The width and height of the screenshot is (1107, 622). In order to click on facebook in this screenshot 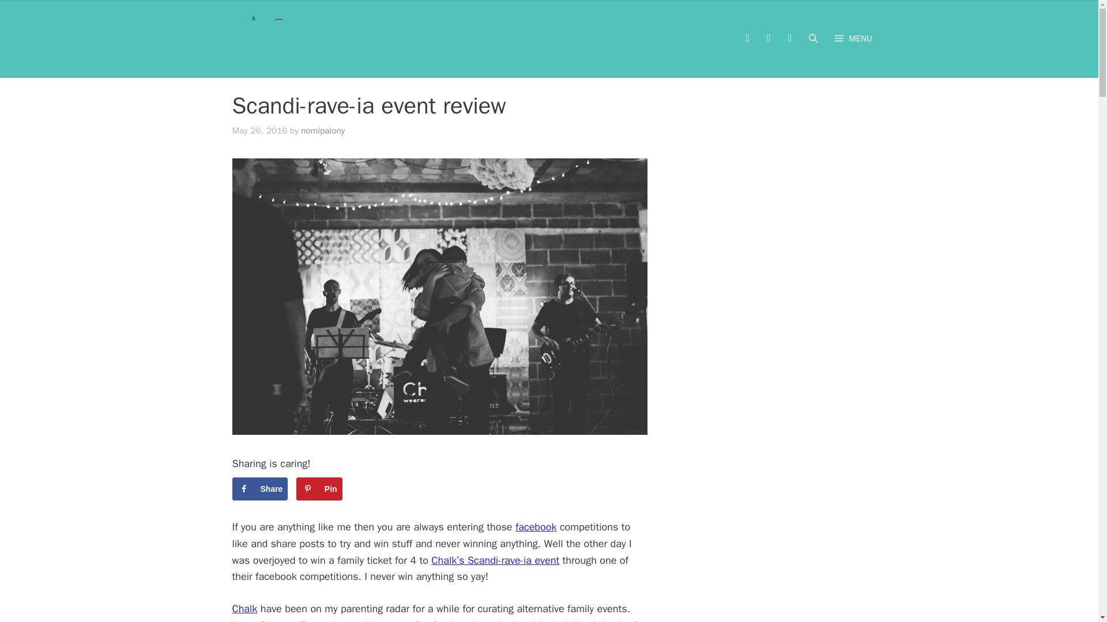, I will do `click(536, 526)`.